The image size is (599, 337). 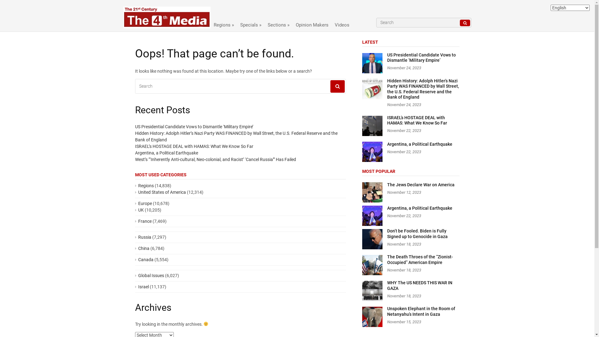 What do you see at coordinates (166, 153) in the screenshot?
I see `Argentina, a Political Earthquake` at bounding box center [166, 153].